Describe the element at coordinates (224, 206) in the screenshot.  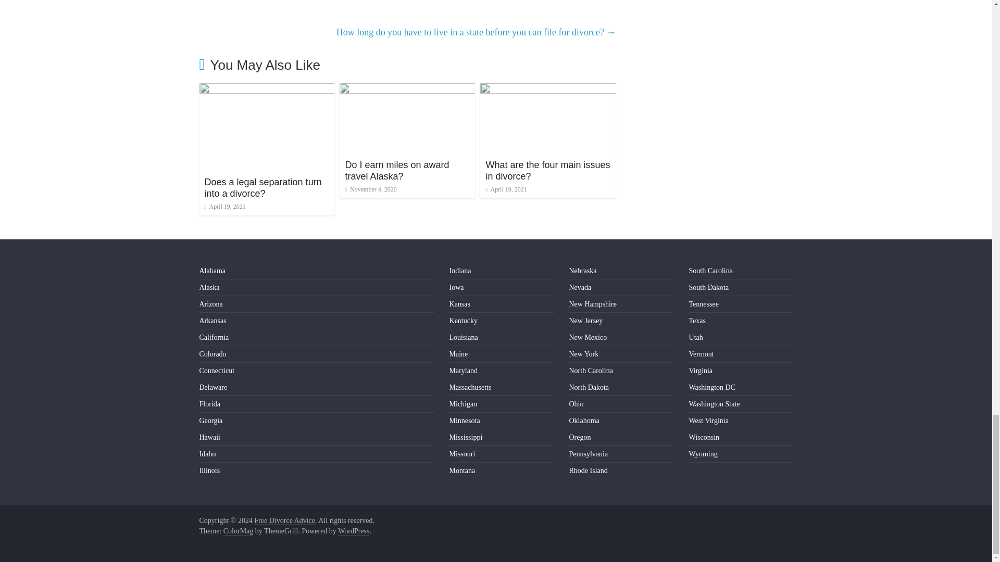
I see `April 19, 2021` at that location.